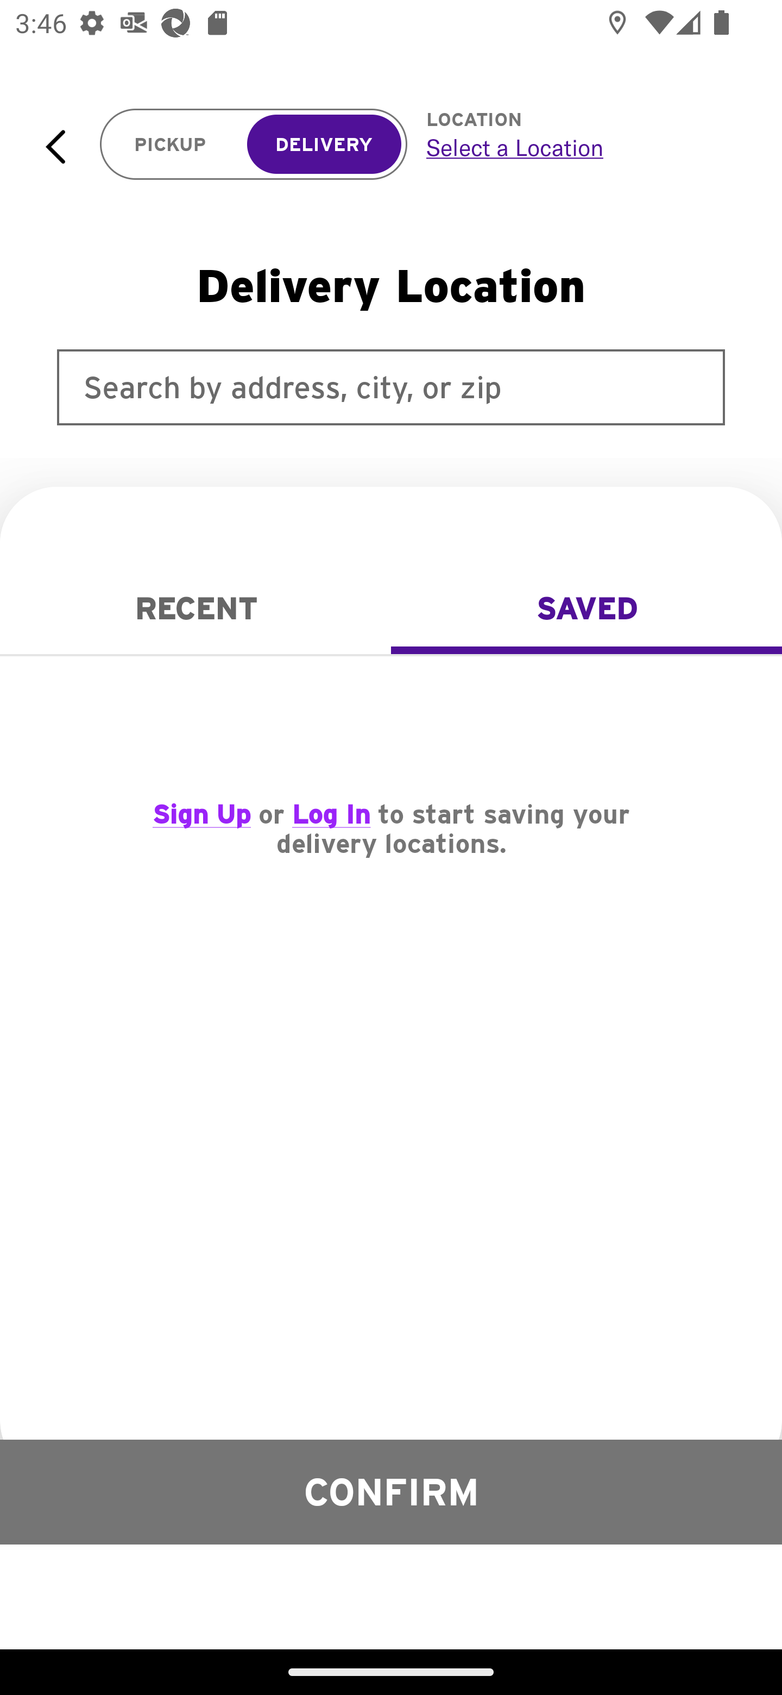 The height and width of the screenshot is (1695, 782). I want to click on DELIVERY, so click(324, 145).